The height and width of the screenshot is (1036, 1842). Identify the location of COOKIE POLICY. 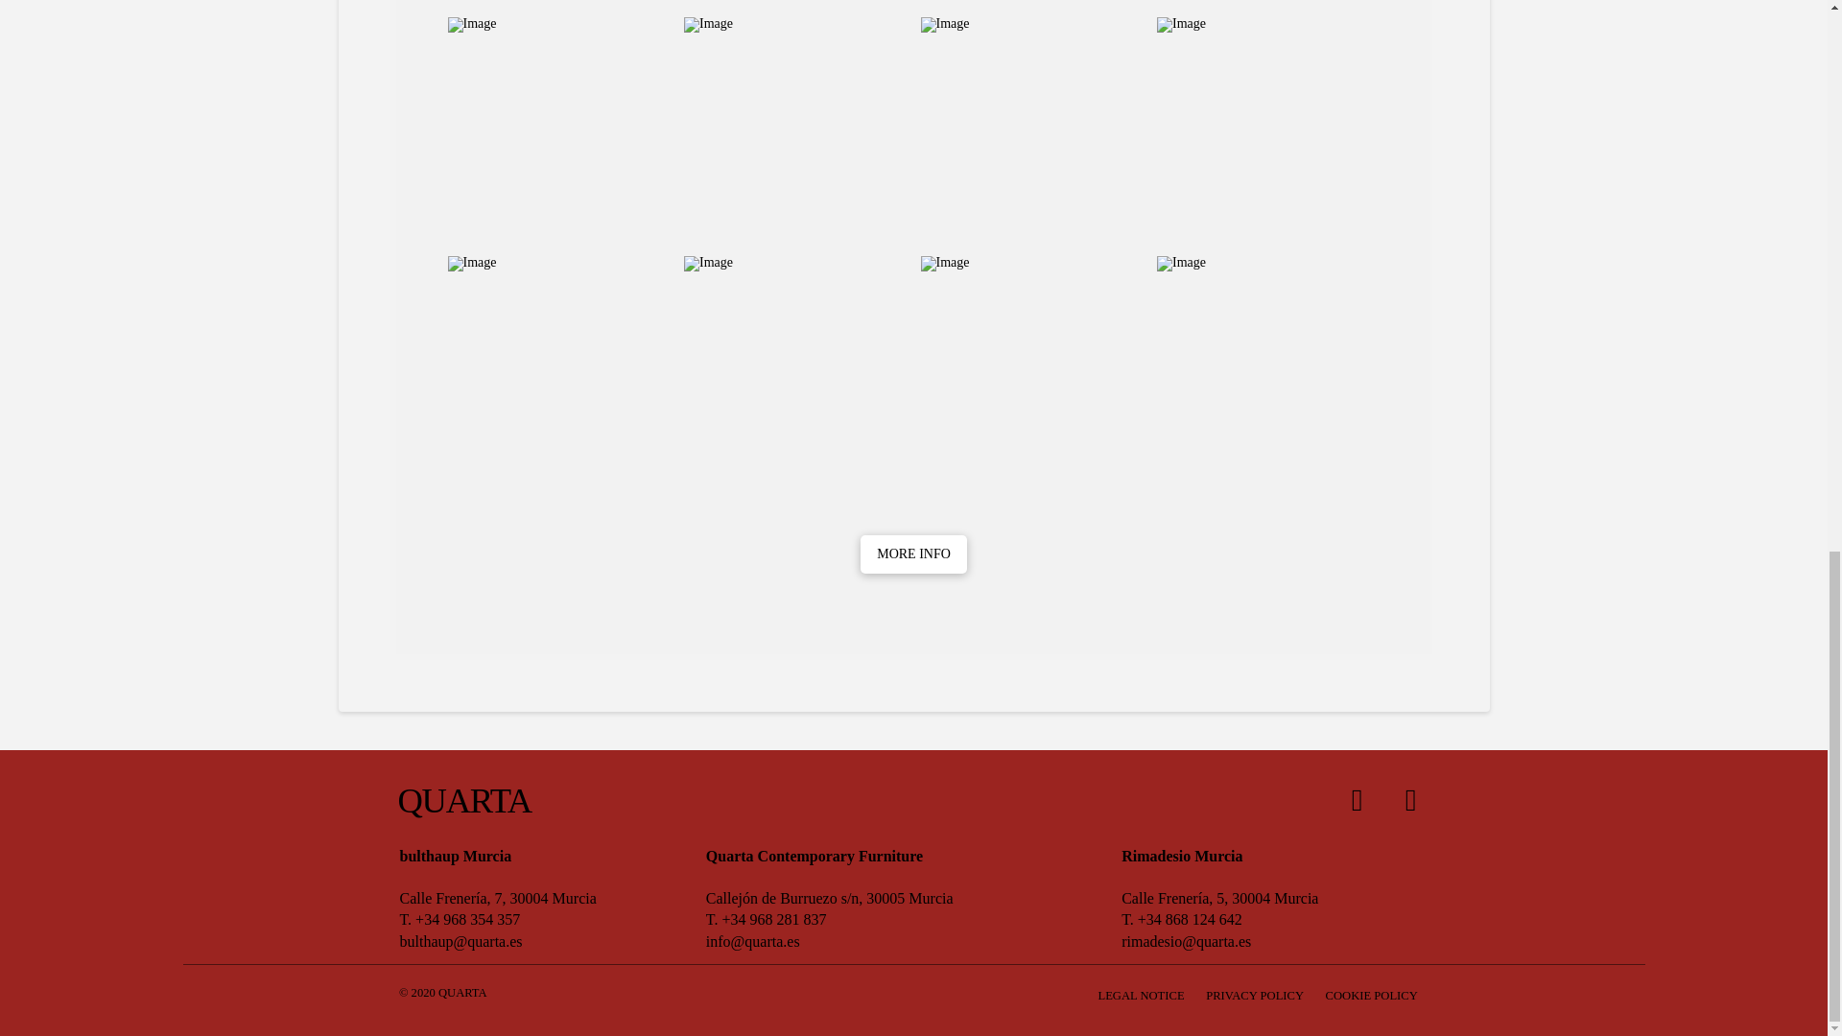
(1372, 996).